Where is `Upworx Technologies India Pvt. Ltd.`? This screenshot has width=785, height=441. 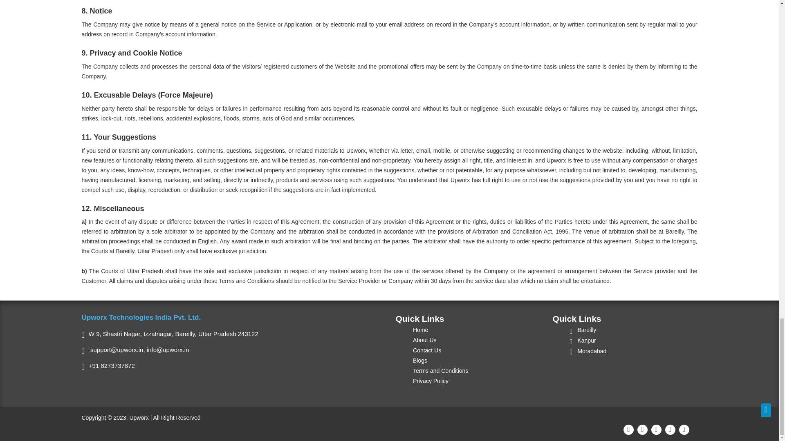
Upworx Technologies India Pvt. Ltd. is located at coordinates (141, 317).